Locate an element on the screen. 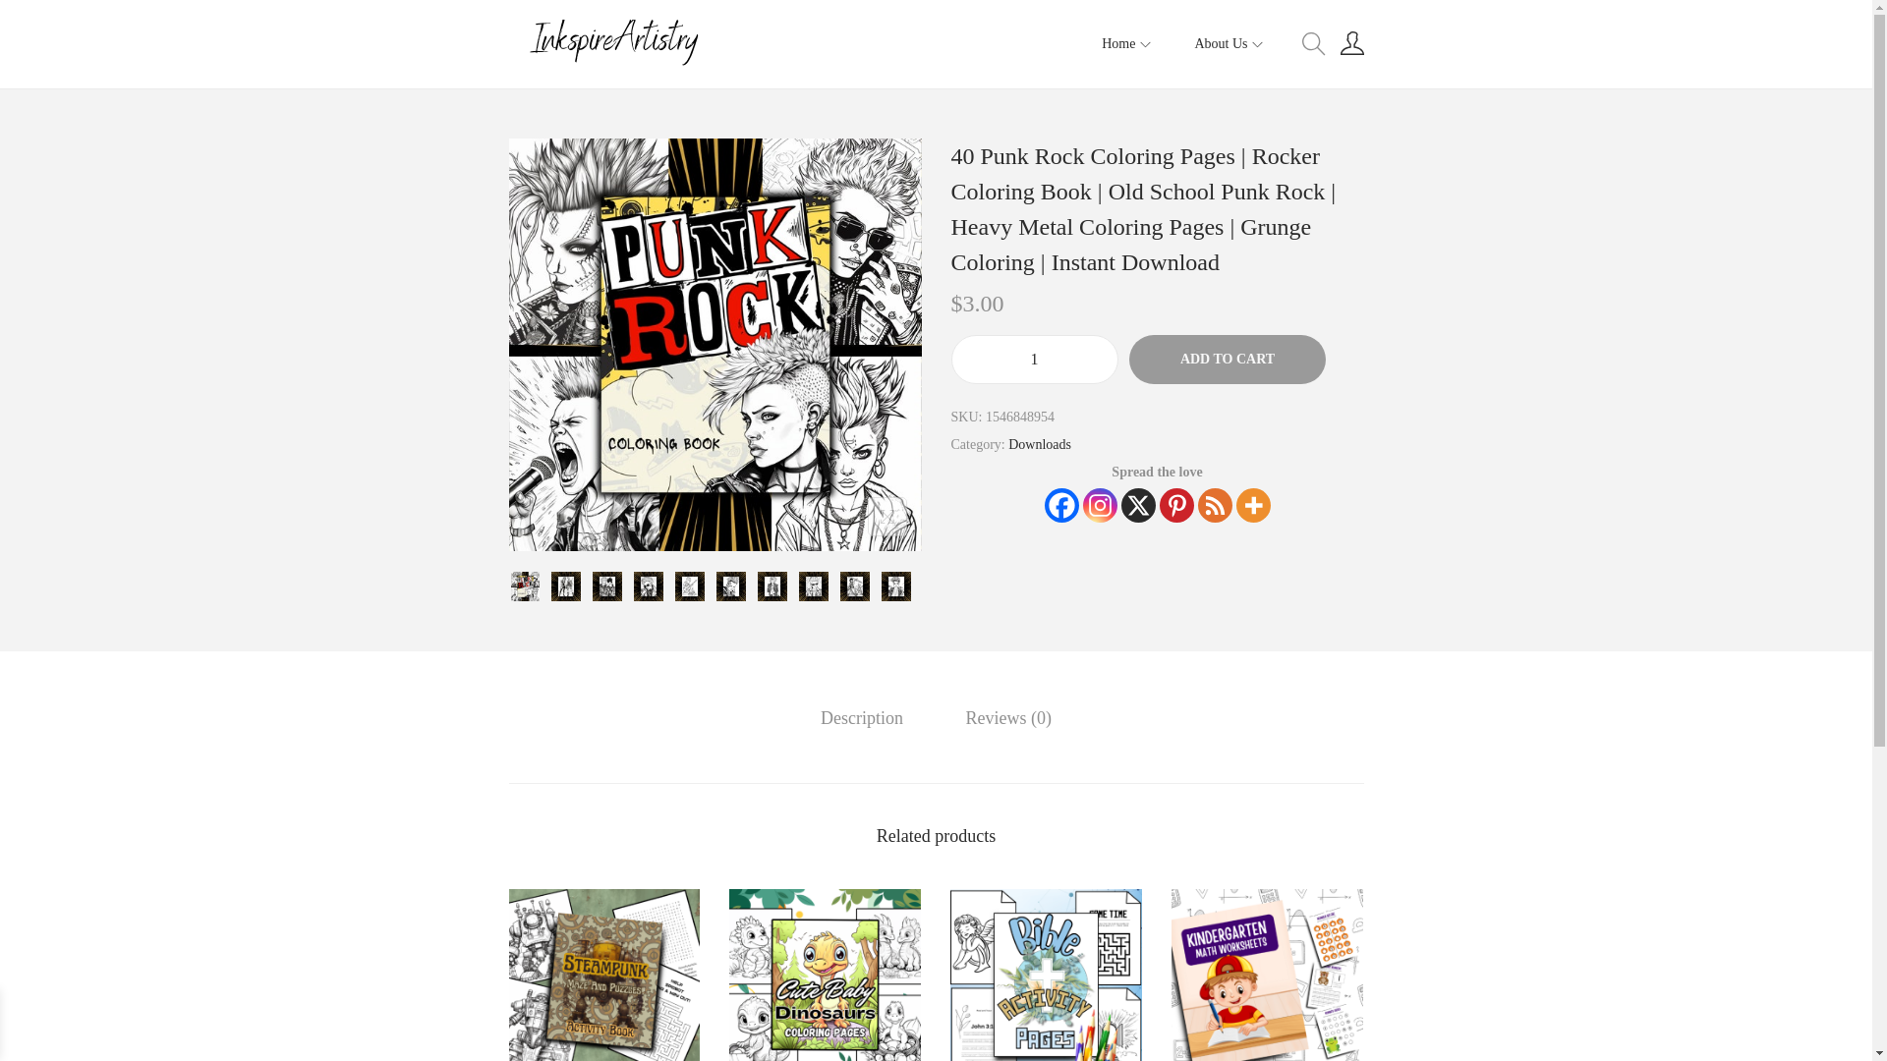  RSS Feed is located at coordinates (1214, 505).